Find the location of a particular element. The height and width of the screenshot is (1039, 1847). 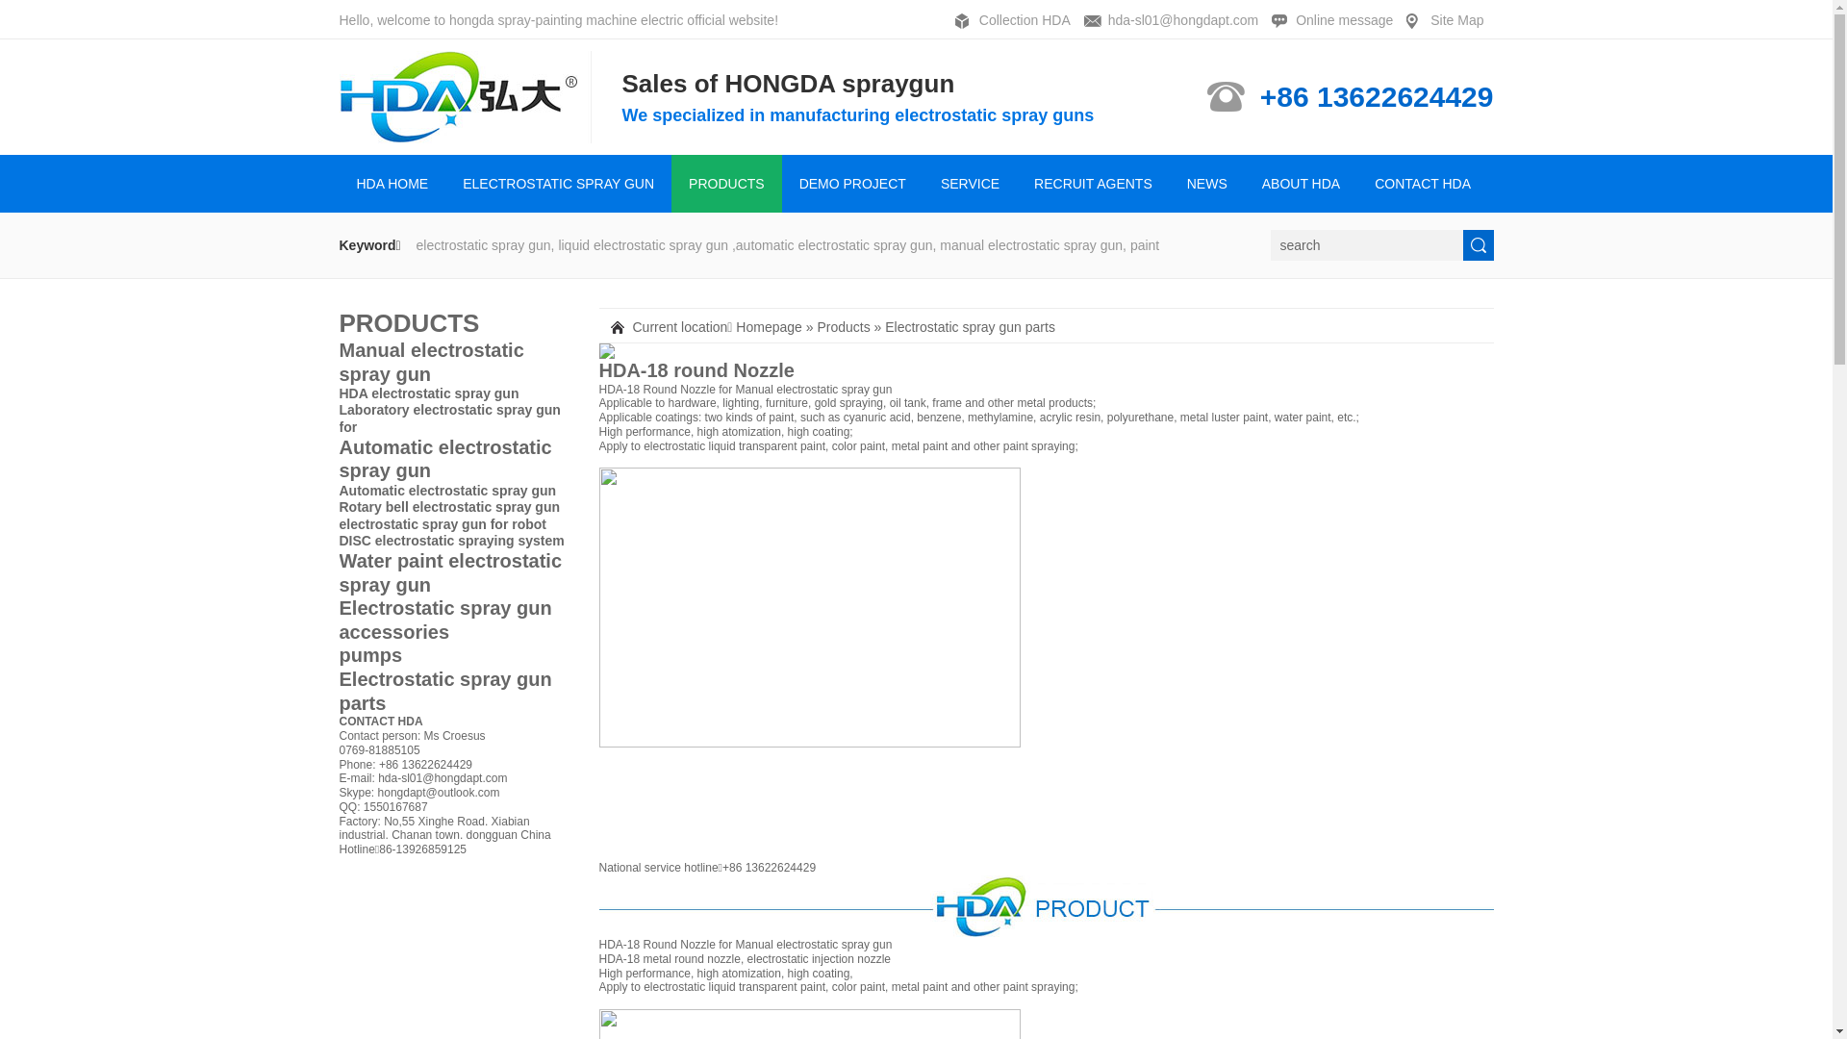

HDA HOME is located at coordinates (392, 184).